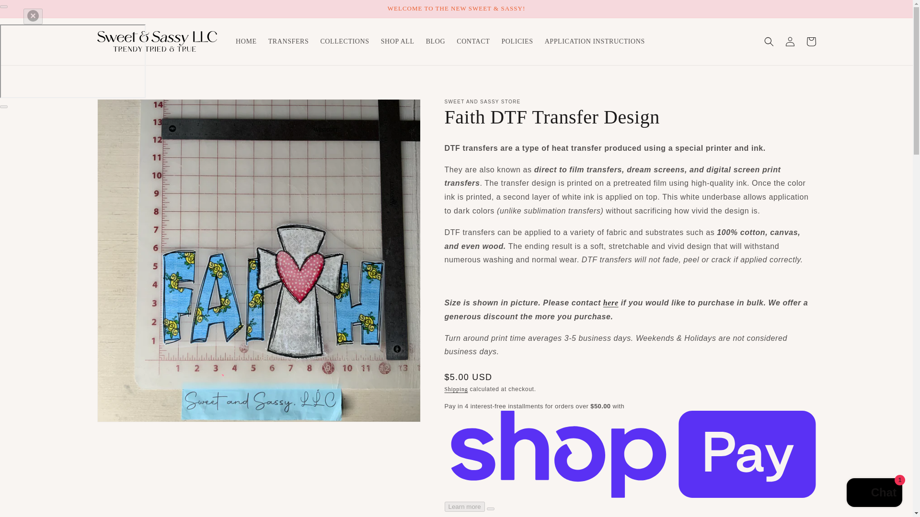 The image size is (920, 517). What do you see at coordinates (874, 494) in the screenshot?
I see `Shopify online store chat` at bounding box center [874, 494].